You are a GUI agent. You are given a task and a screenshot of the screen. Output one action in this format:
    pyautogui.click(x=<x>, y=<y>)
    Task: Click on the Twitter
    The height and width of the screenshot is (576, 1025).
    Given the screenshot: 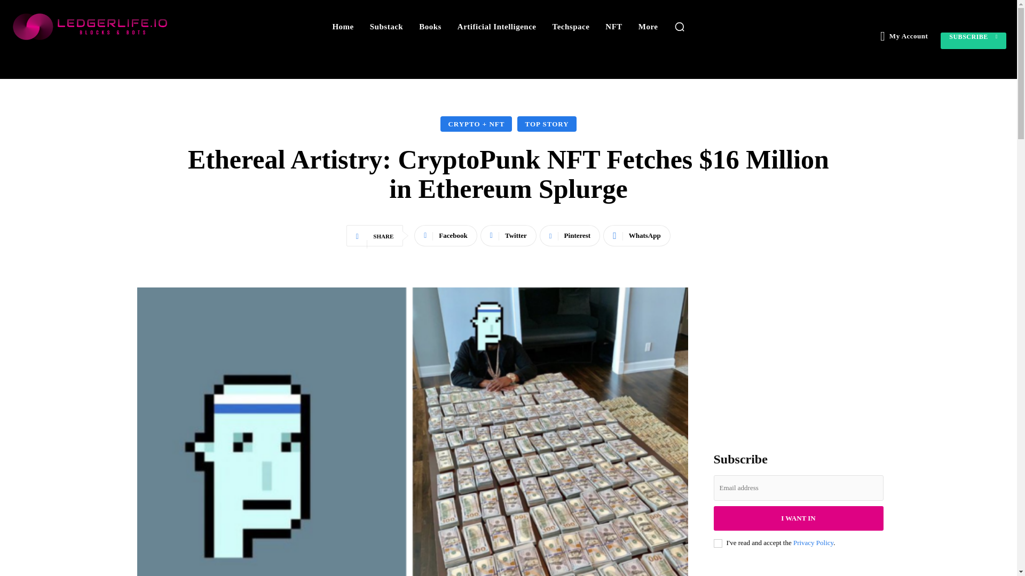 What is the action you would take?
    pyautogui.click(x=508, y=236)
    